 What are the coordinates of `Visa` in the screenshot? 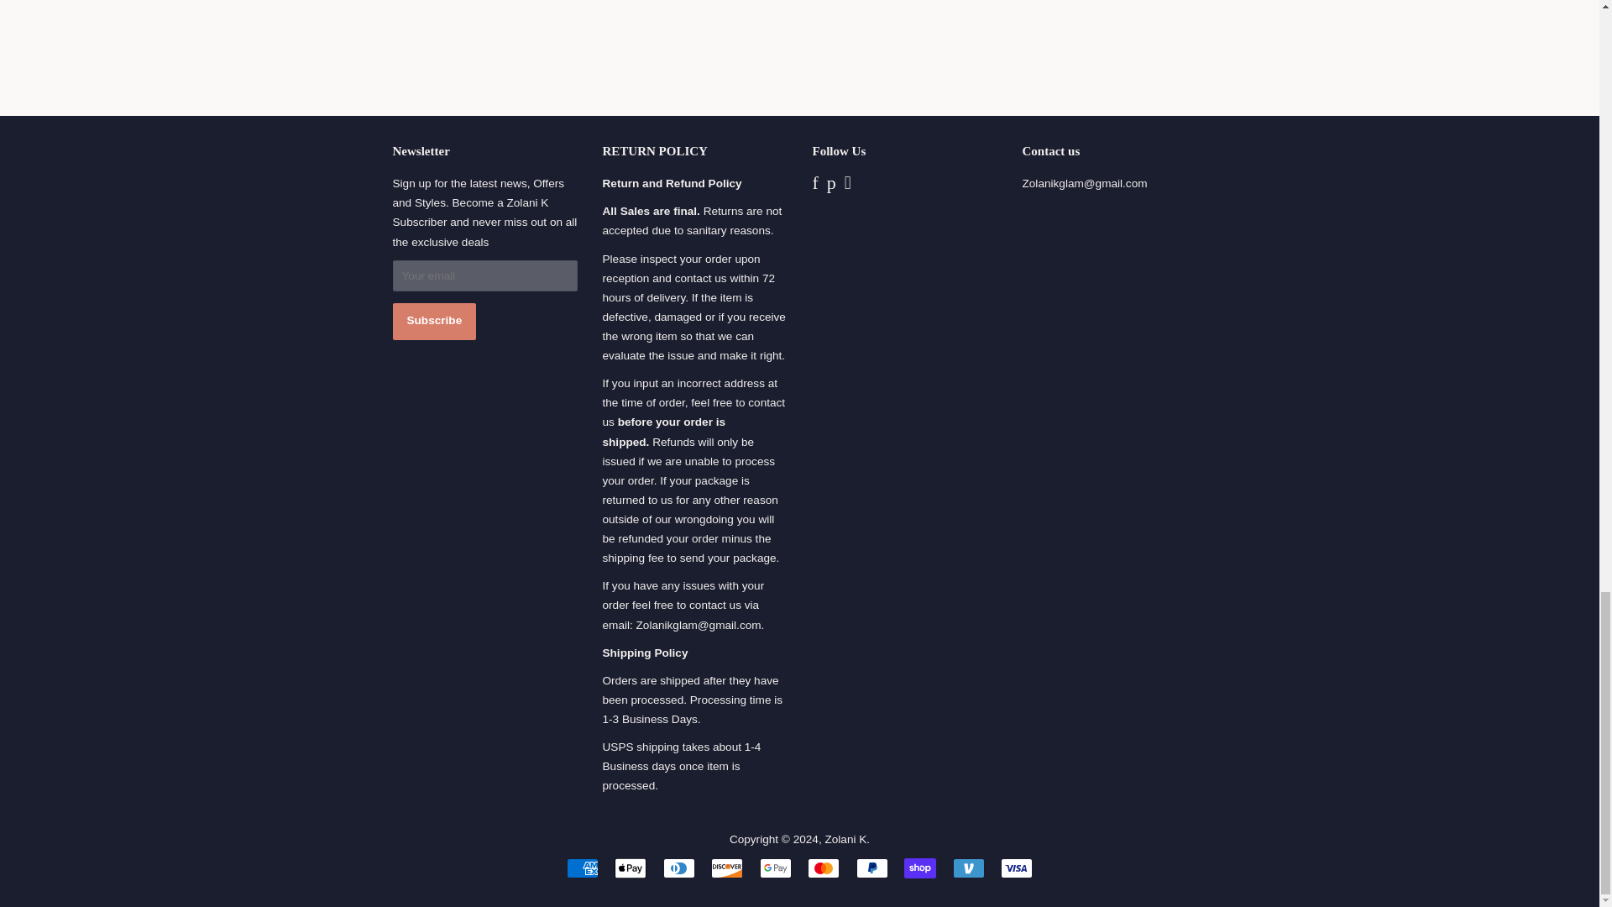 It's located at (1017, 868).